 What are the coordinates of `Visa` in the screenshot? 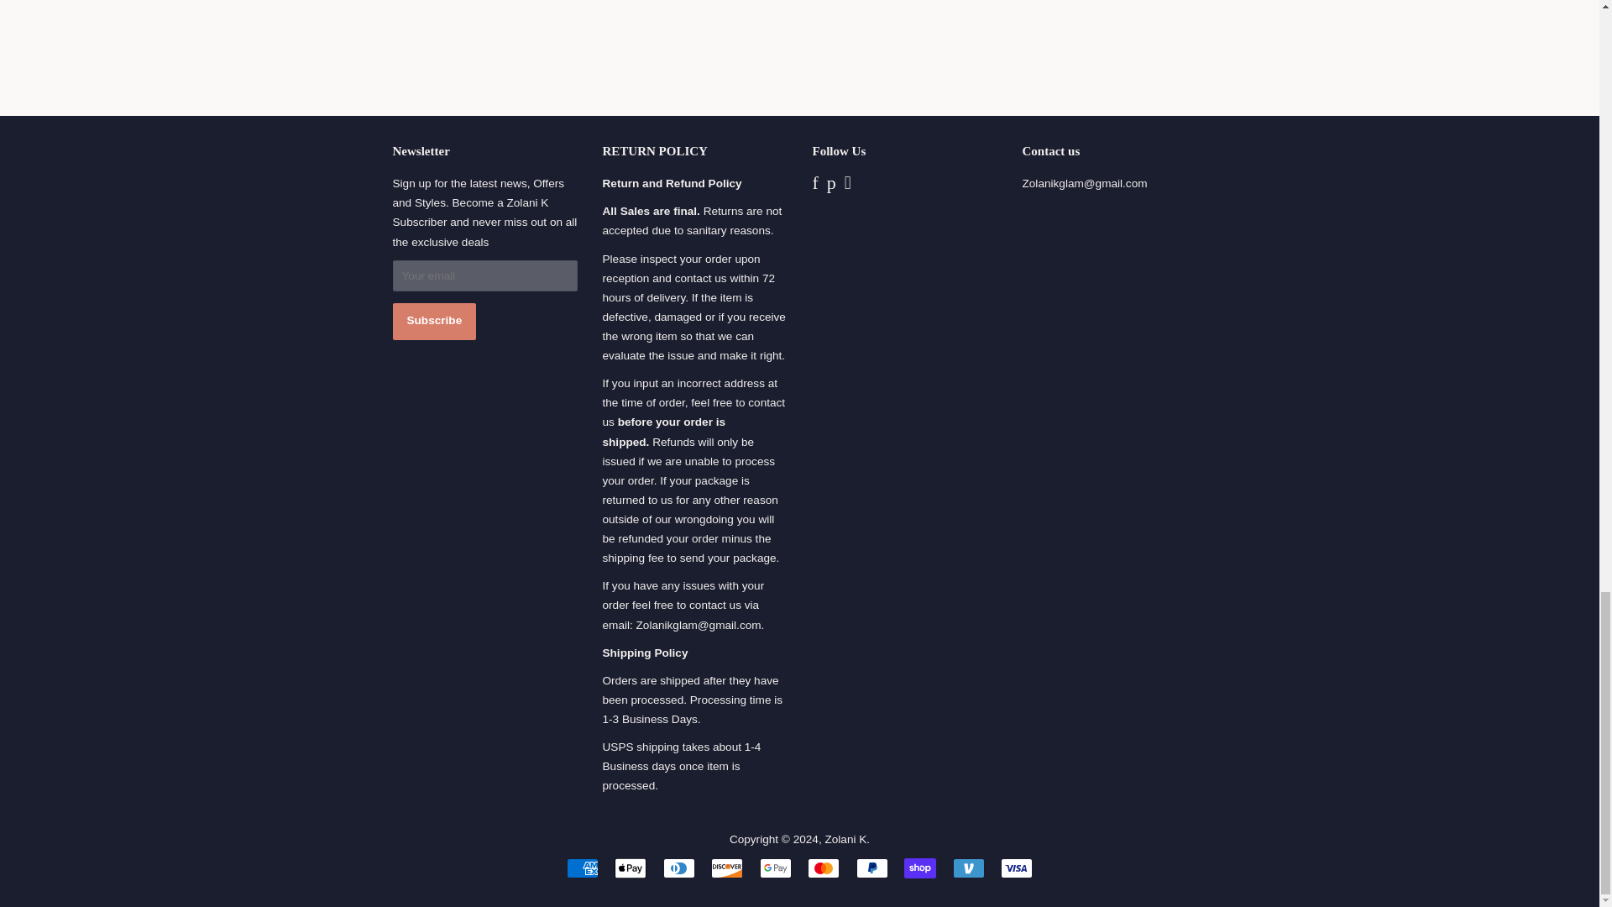 It's located at (1017, 868).